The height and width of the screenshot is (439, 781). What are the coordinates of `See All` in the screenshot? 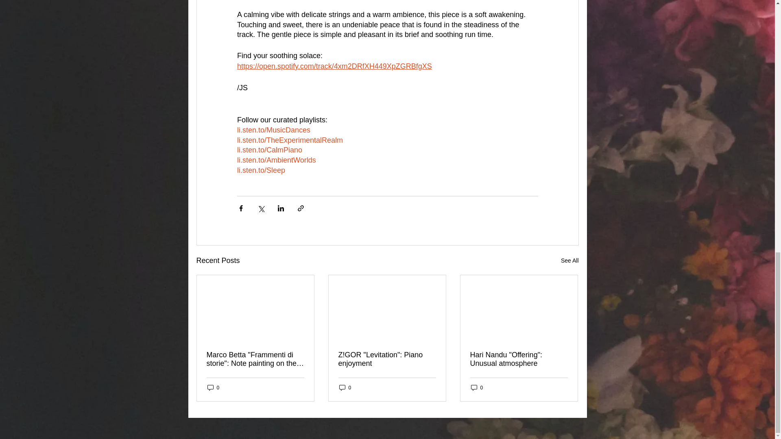 It's located at (569, 261).